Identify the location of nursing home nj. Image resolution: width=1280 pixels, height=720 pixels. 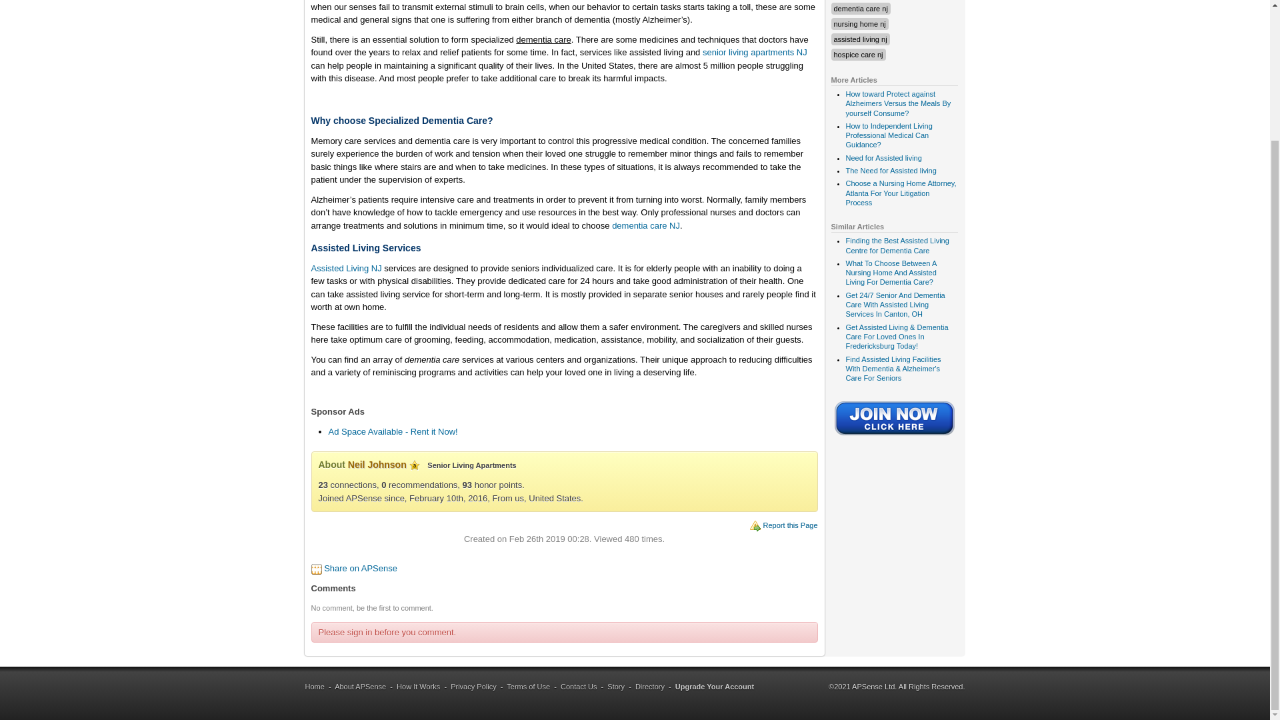
(859, 24).